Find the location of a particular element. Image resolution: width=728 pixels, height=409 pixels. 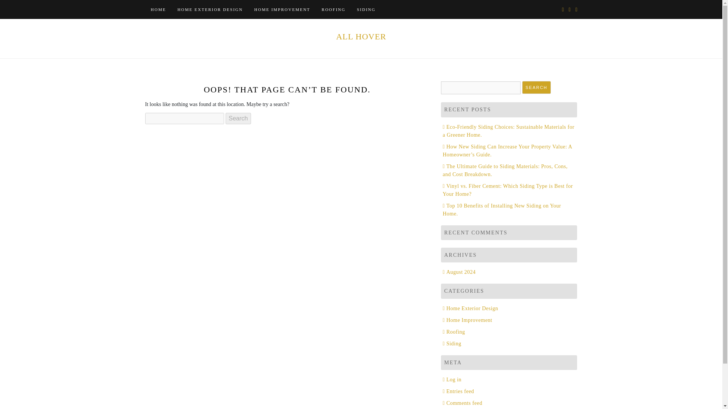

Siding is located at coordinates (452, 343).